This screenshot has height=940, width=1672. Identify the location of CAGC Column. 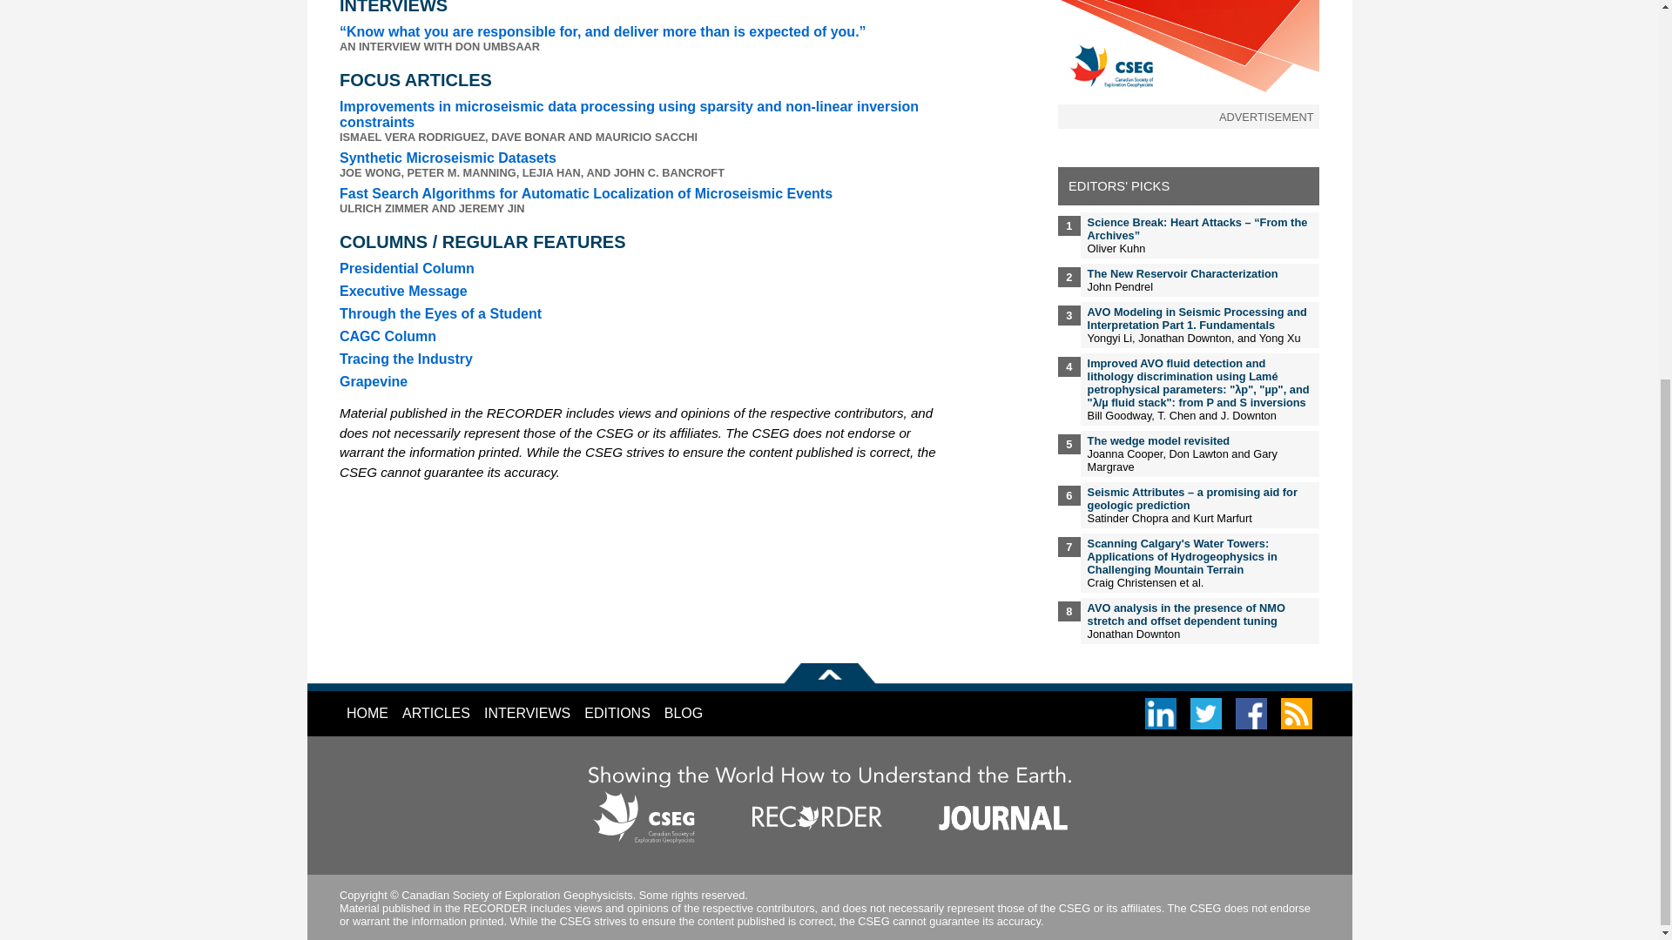
(388, 336).